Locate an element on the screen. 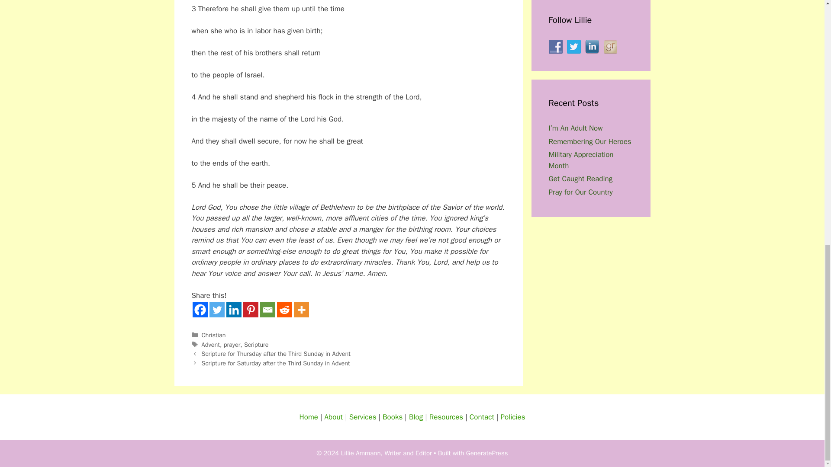 The height and width of the screenshot is (467, 831). Christian is located at coordinates (214, 335).